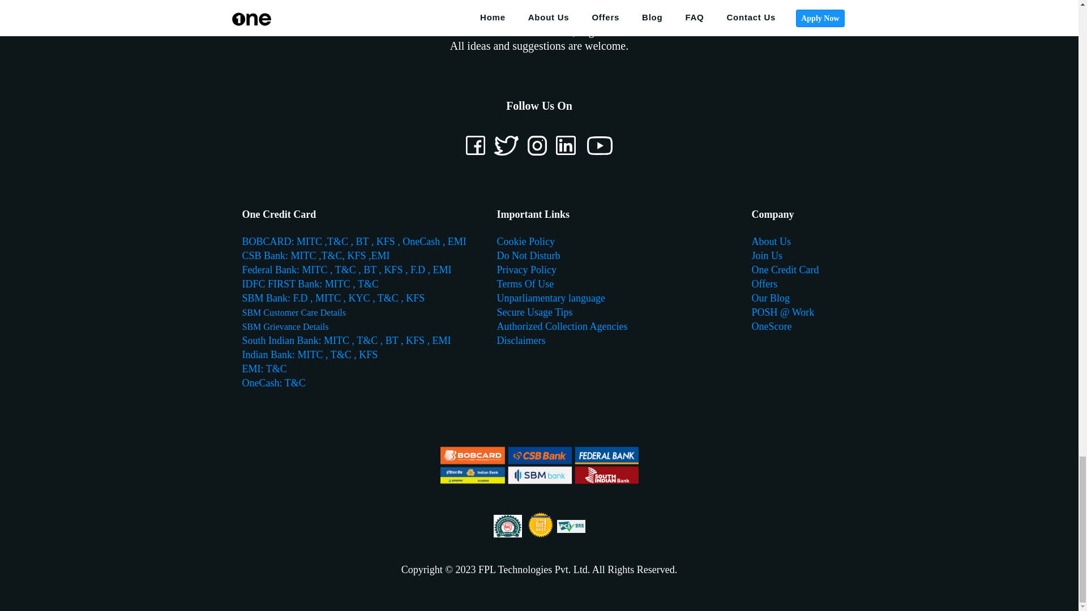 The width and height of the screenshot is (1087, 611). Describe the element at coordinates (285, 327) in the screenshot. I see `SBM Grievance Details` at that location.